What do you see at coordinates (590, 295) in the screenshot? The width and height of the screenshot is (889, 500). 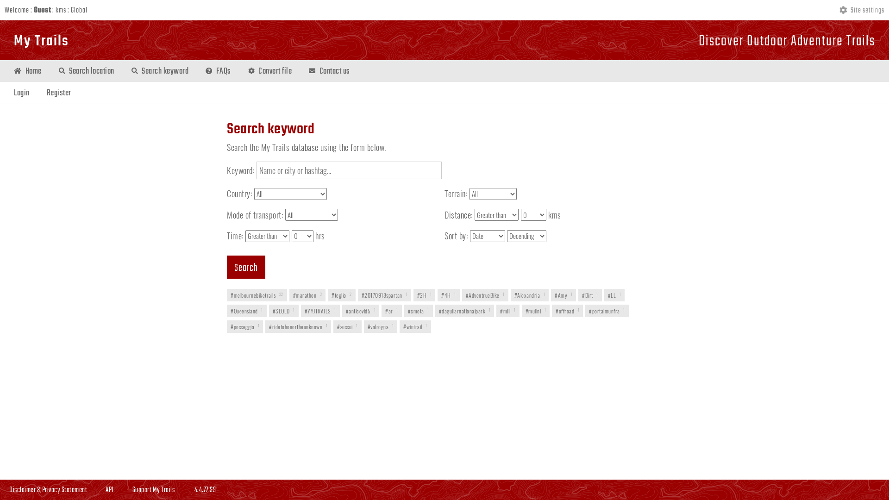 I see `#Dirt 1` at bounding box center [590, 295].